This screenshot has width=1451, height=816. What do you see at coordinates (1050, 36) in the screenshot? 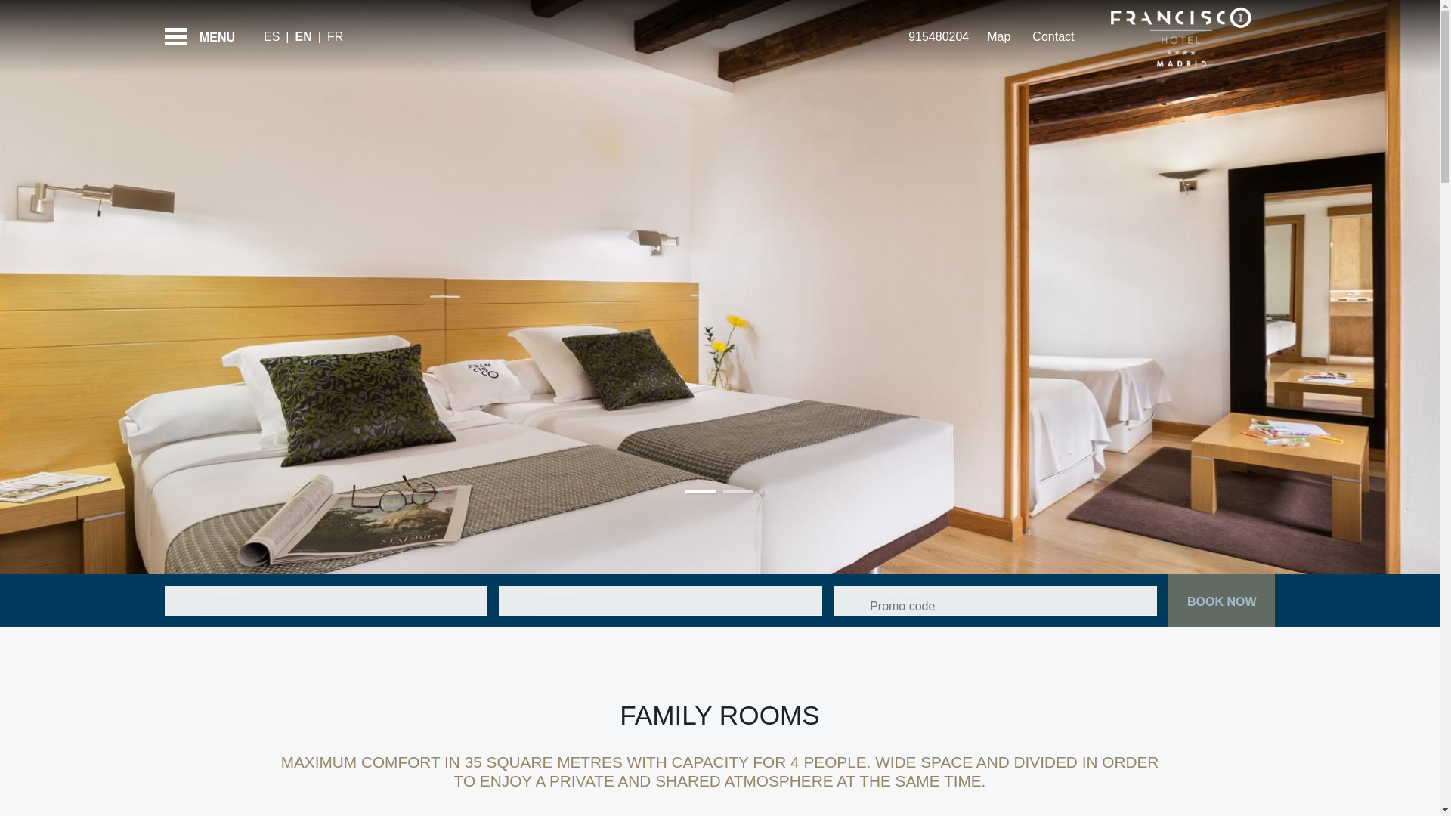
I see `Contact` at bounding box center [1050, 36].